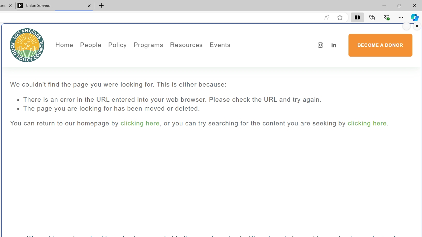 This screenshot has width=422, height=237. Describe the element at coordinates (367, 123) in the screenshot. I see `clicking here` at that location.